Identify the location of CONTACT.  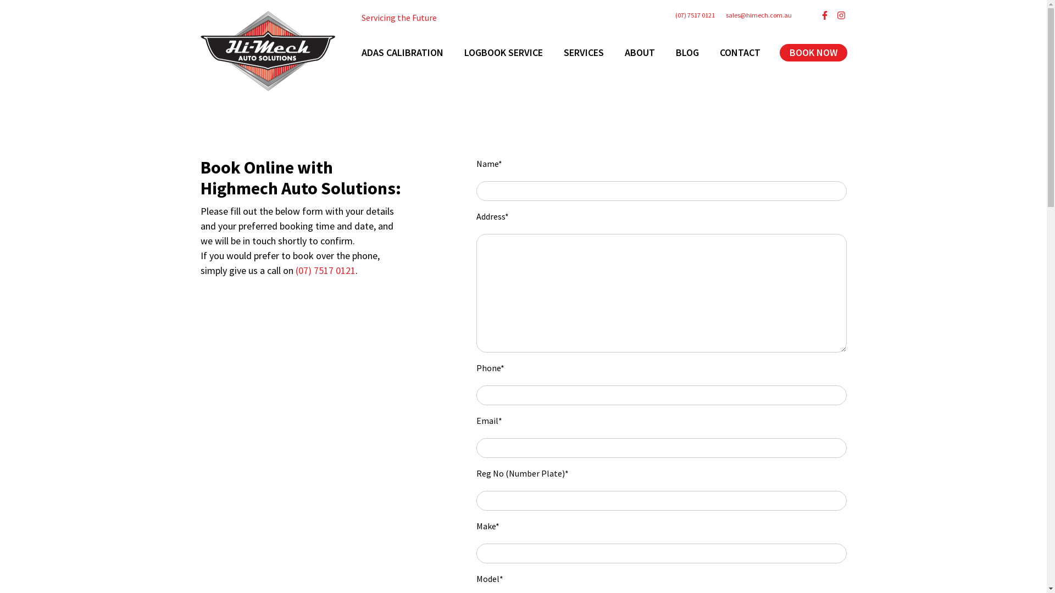
(740, 53).